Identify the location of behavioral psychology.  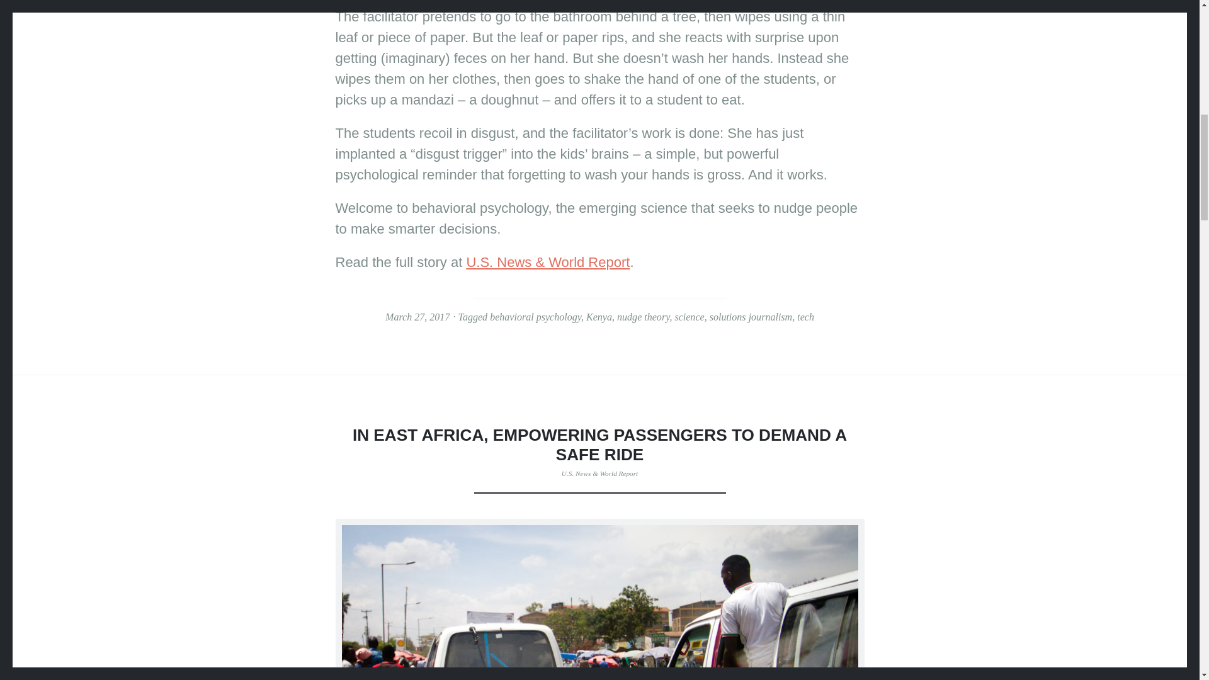
(535, 316).